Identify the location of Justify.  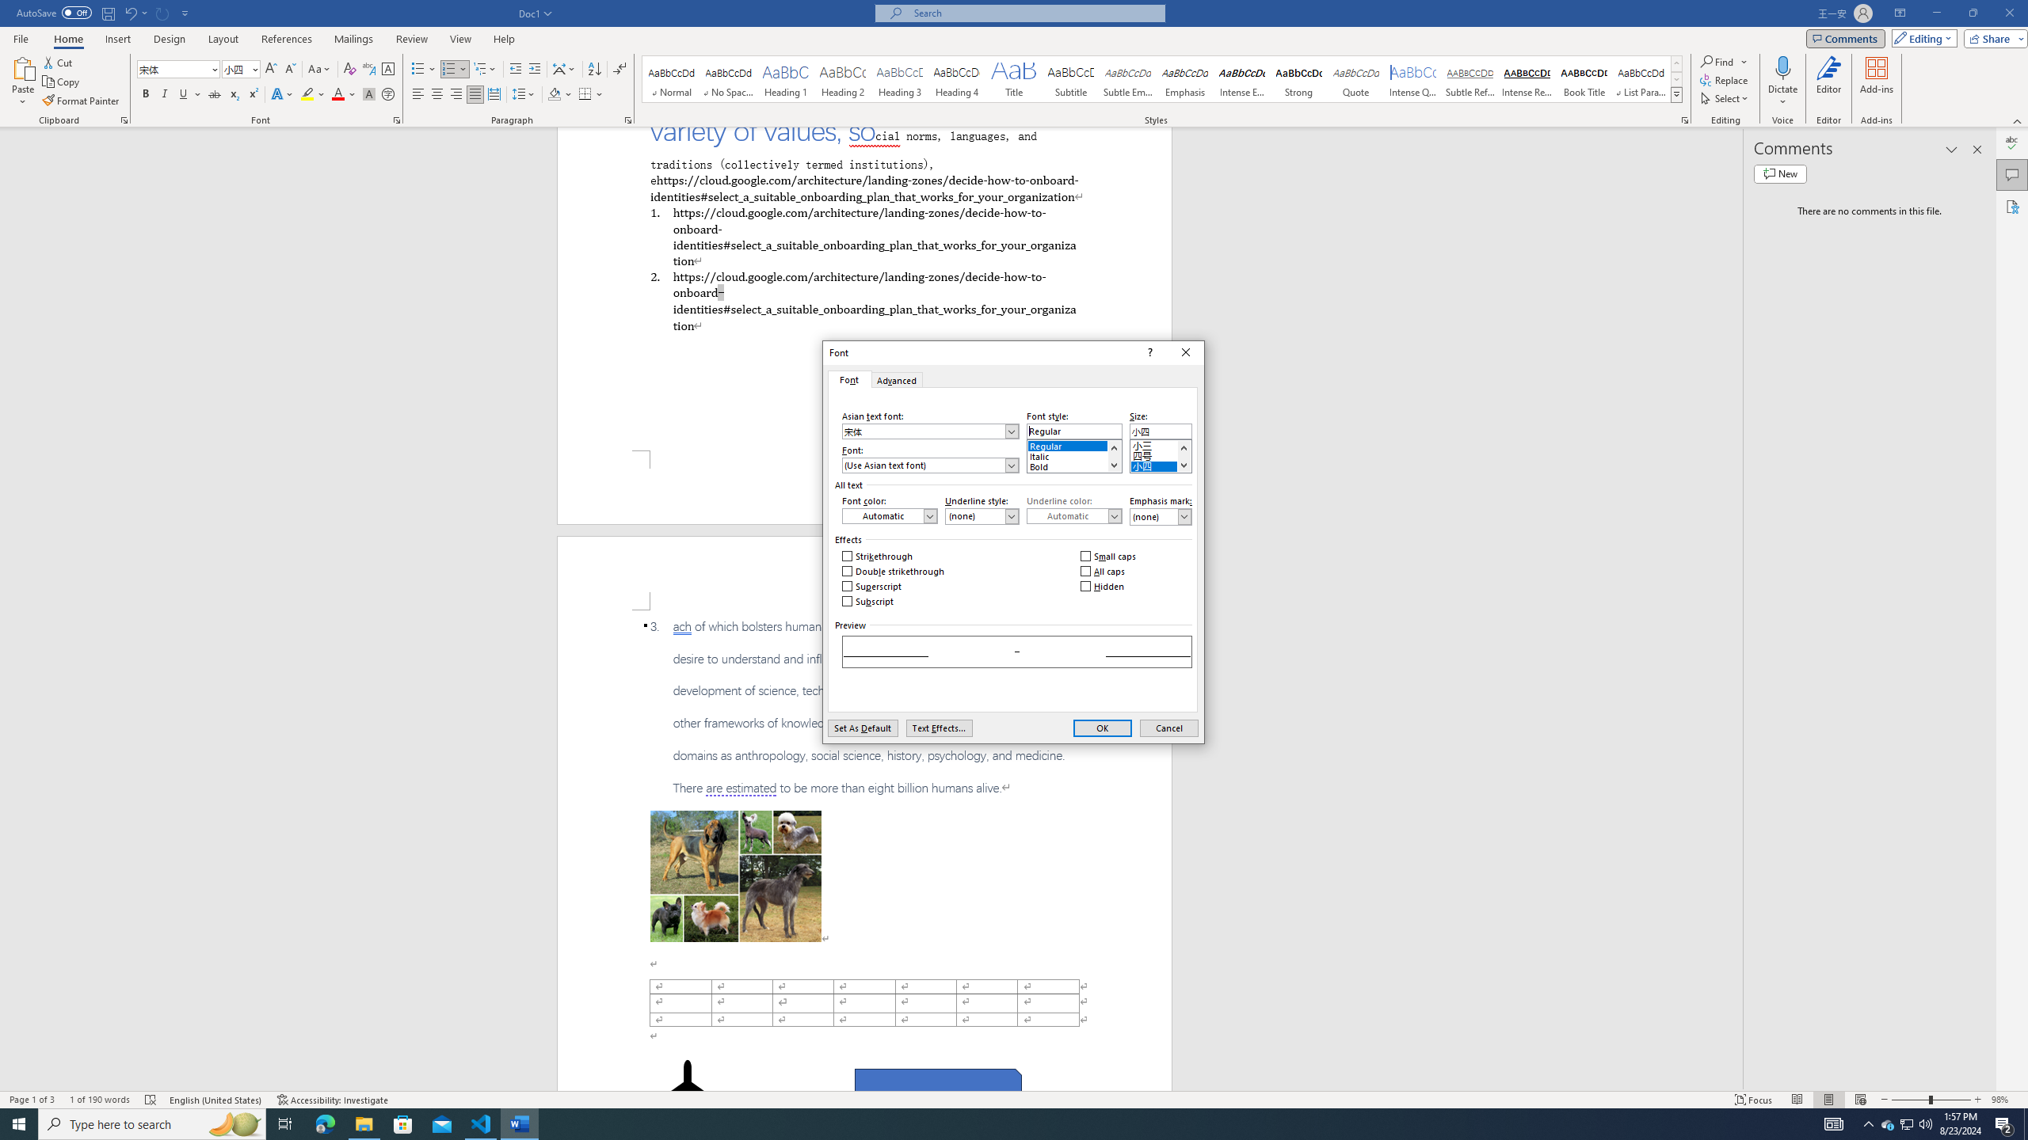
(475, 95).